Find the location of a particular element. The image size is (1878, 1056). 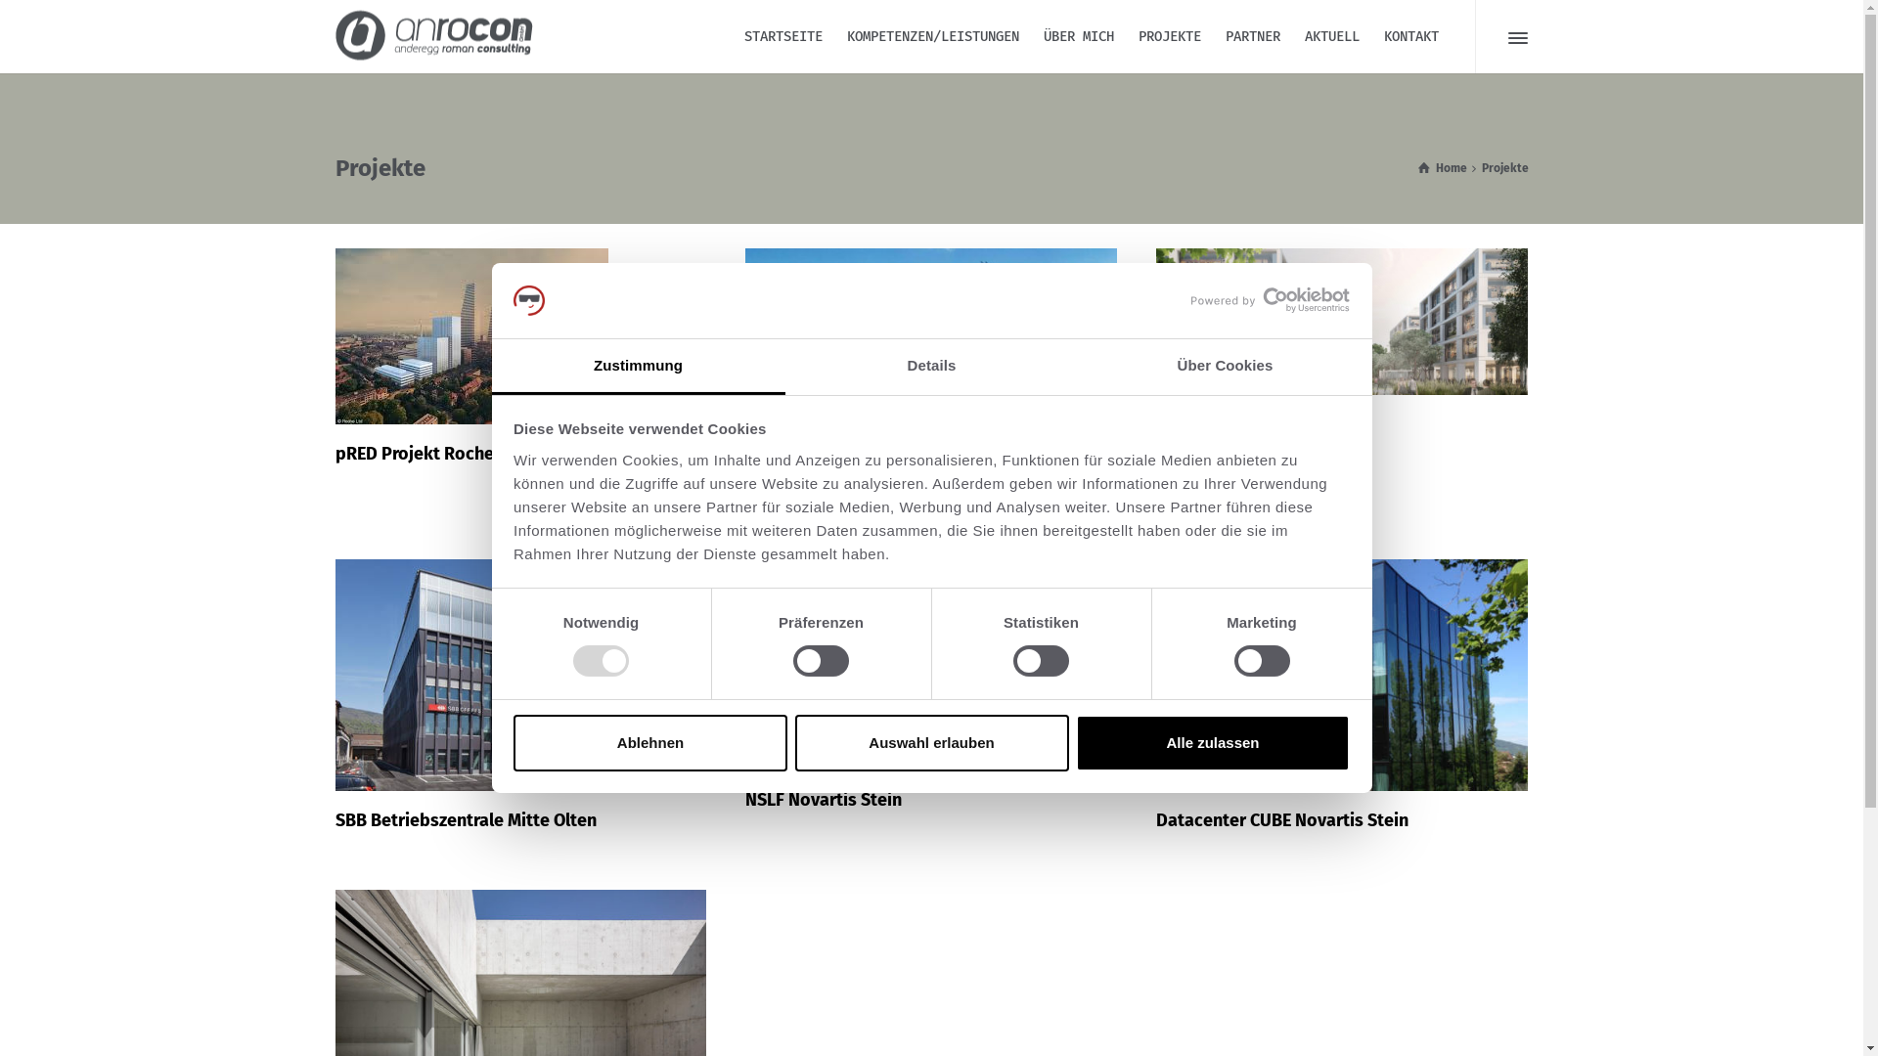

H4IT Roche Kaiseraugst is located at coordinates (1250, 424).